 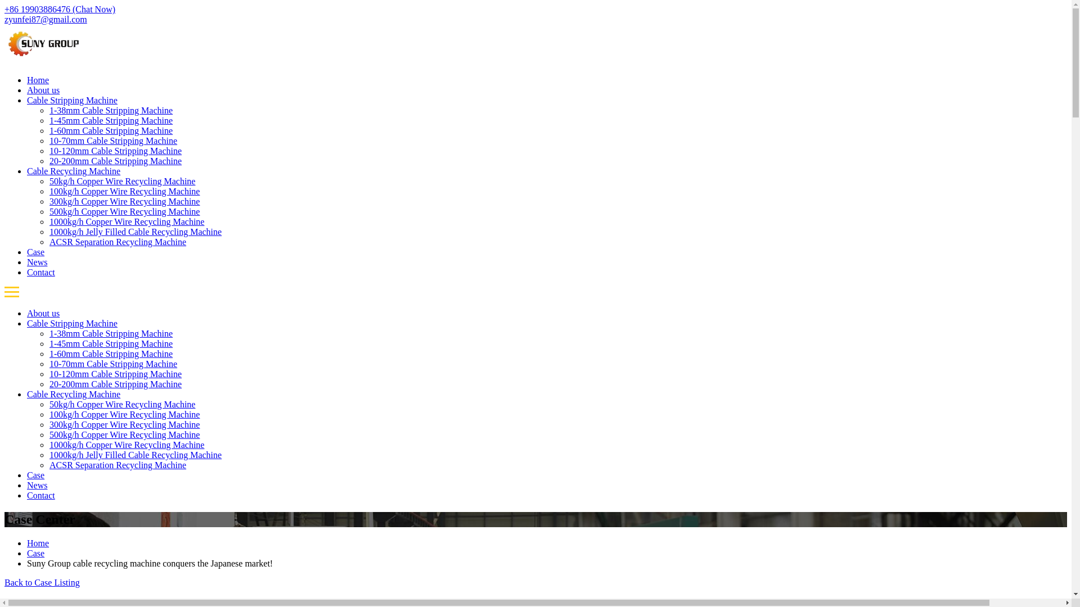 I want to click on Home, so click(x=38, y=80).